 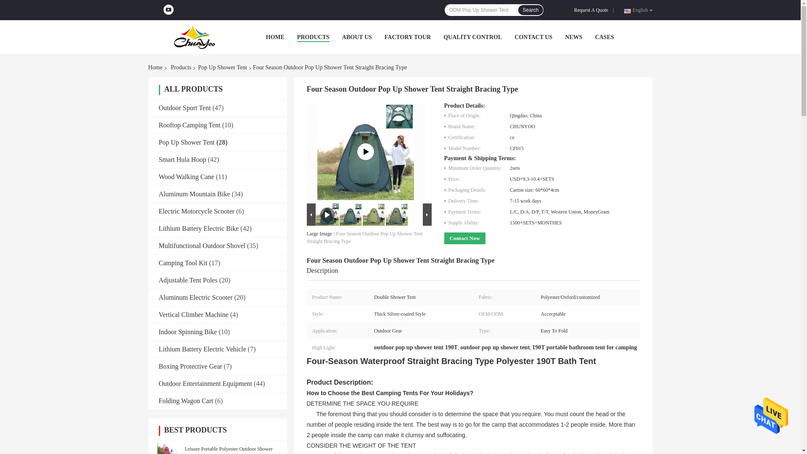 What do you see at coordinates (530, 10) in the screenshot?
I see `Search` at bounding box center [530, 10].